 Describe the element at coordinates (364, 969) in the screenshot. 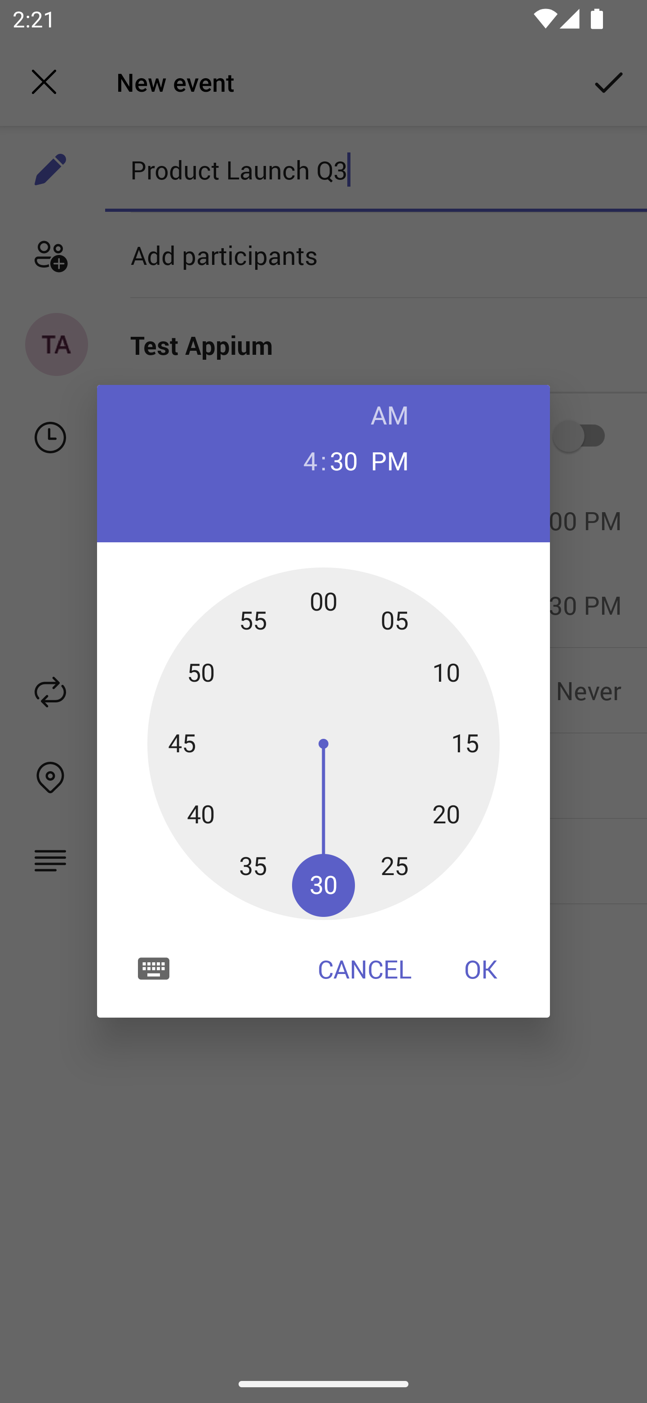

I see `CANCEL` at that location.